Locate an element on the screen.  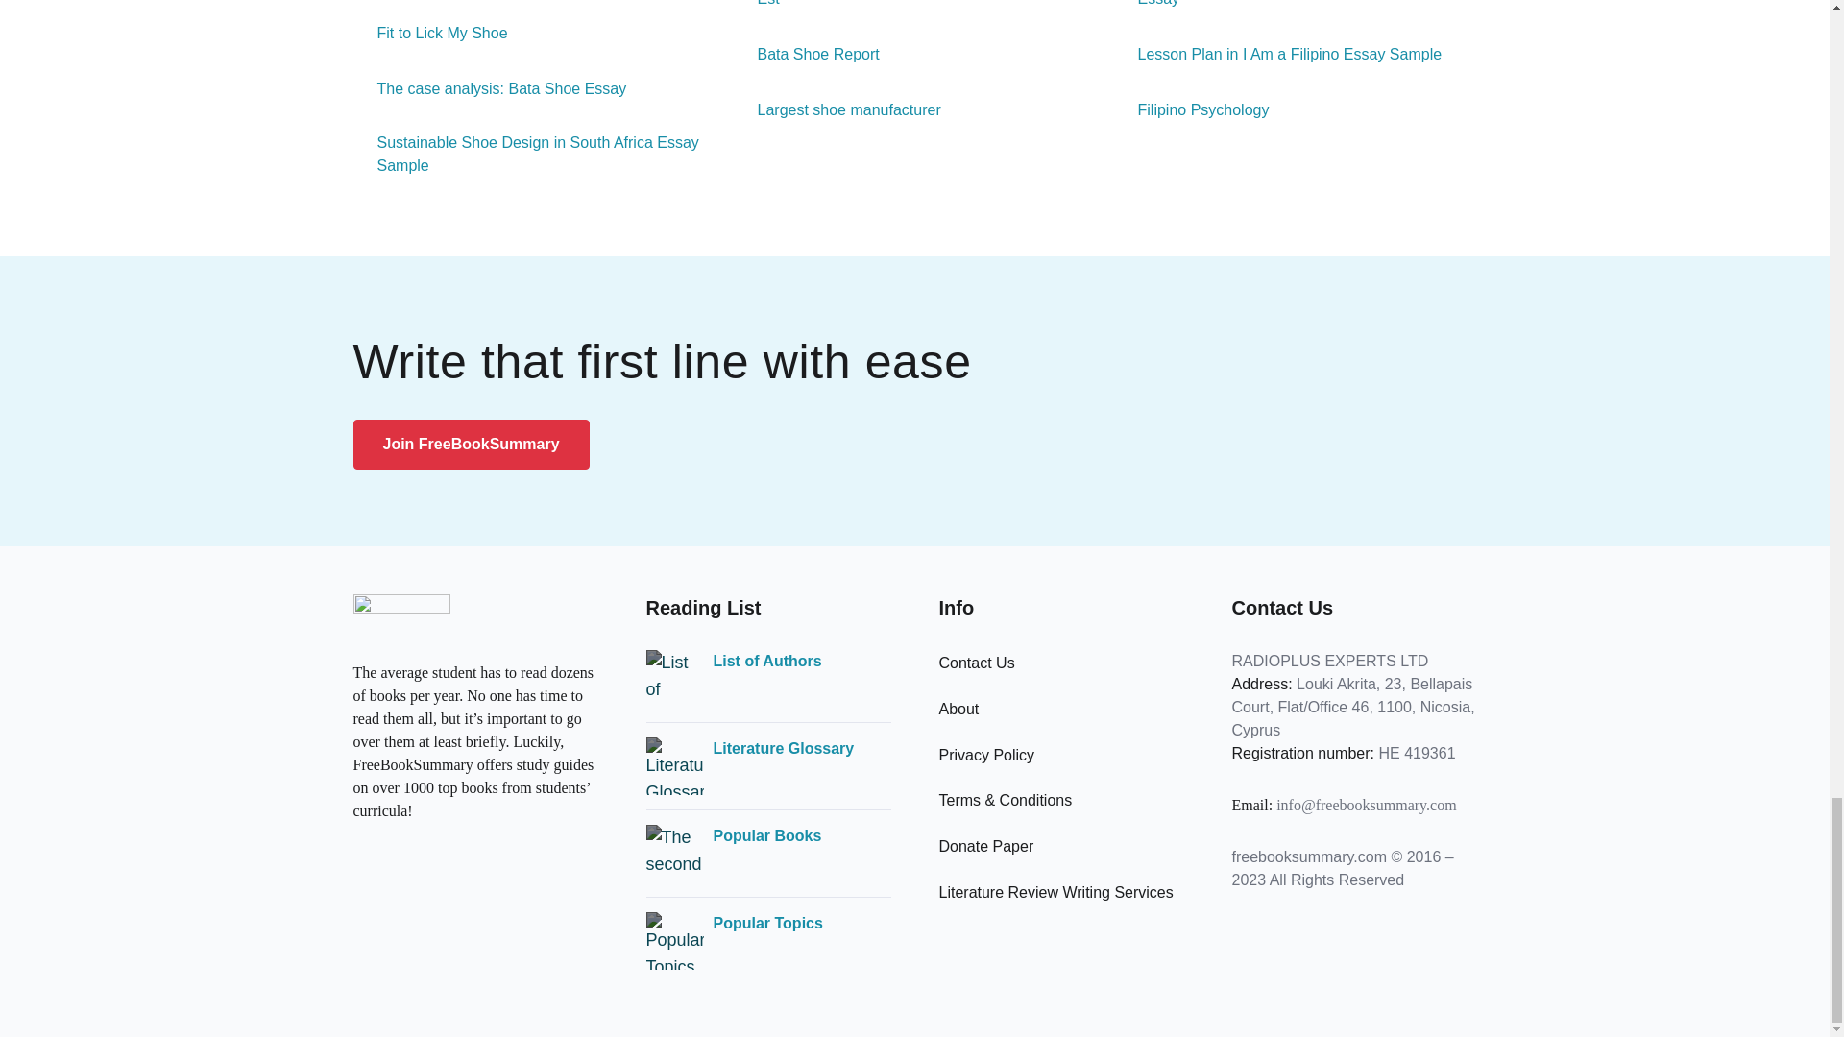
About is located at coordinates (958, 709).